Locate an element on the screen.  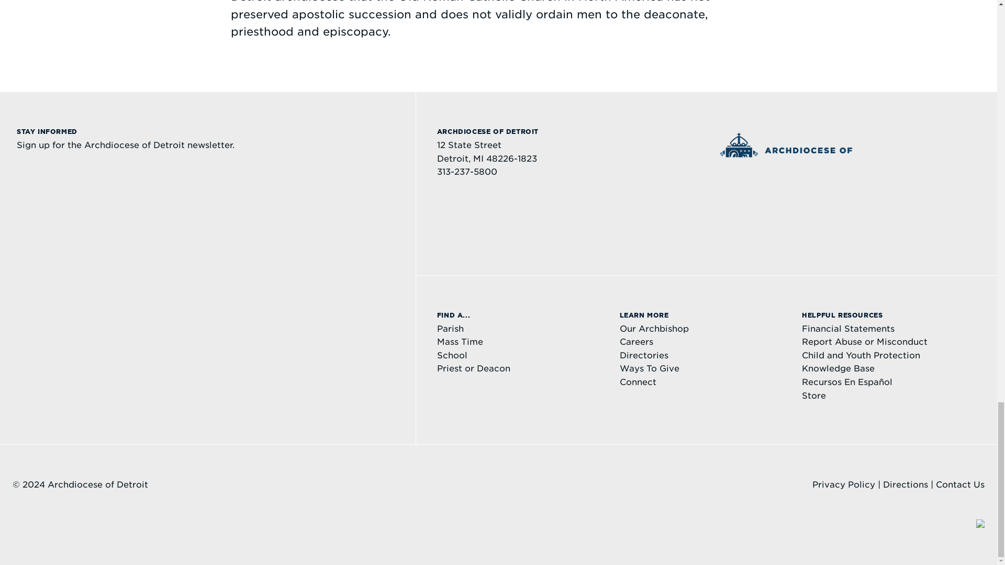
Mass Time is located at coordinates (460, 342).